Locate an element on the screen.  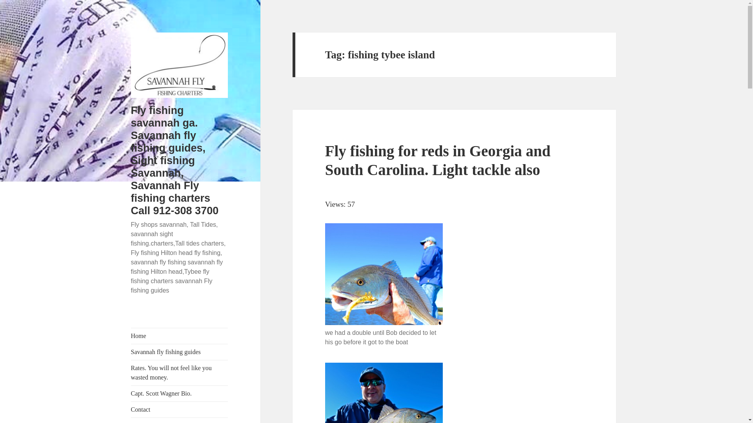
Fly fishing Savannah ga. is located at coordinates (180, 421).